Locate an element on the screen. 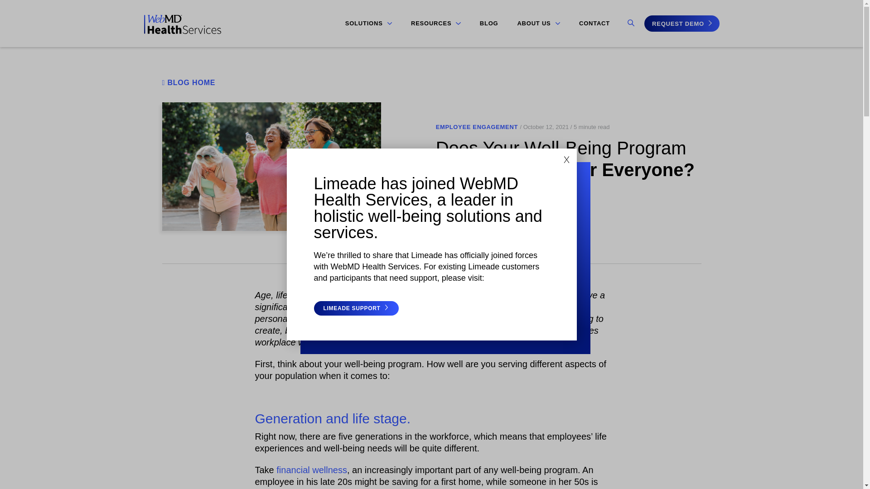 This screenshot has width=870, height=489. EMPLOYEE ENGAGEMENT is located at coordinates (477, 127).